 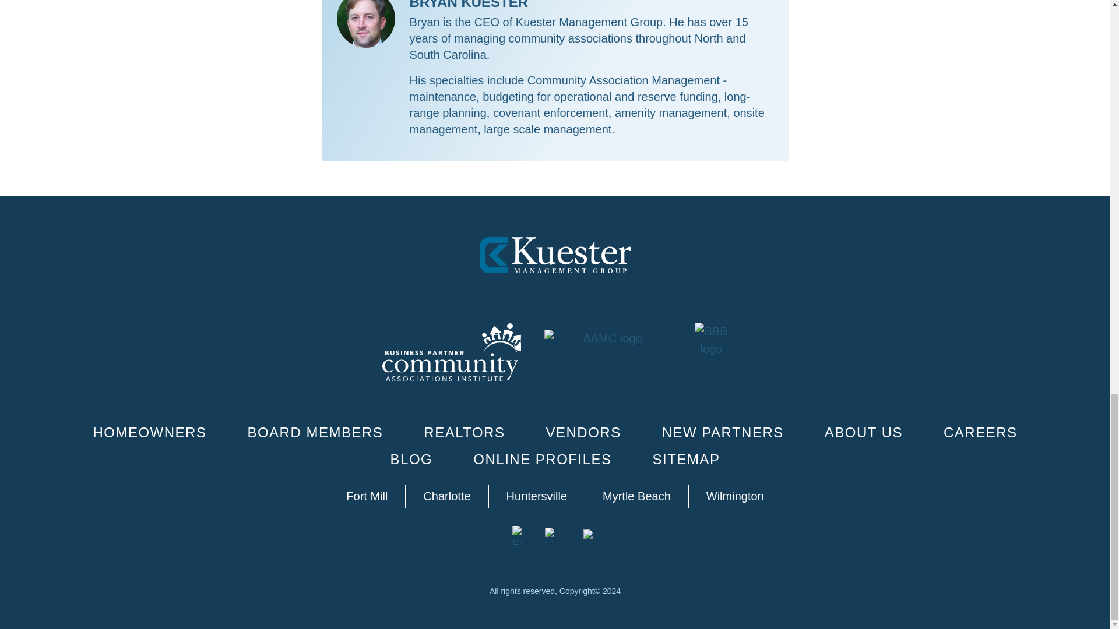 What do you see at coordinates (542, 459) in the screenshot?
I see `ONLINE PROFILES` at bounding box center [542, 459].